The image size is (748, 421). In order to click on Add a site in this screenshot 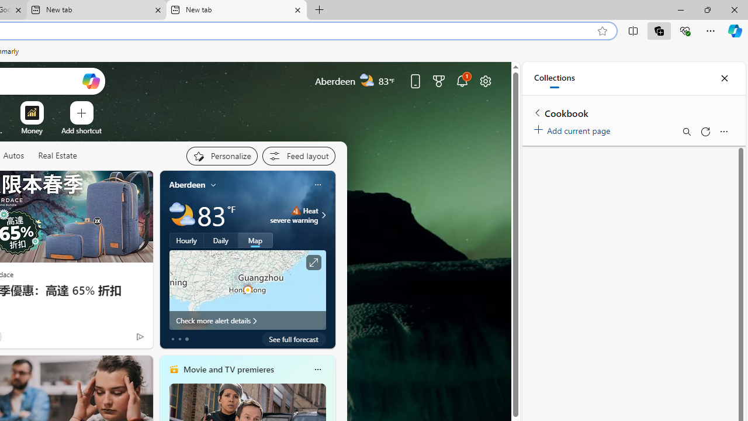, I will do `click(81, 130)`.